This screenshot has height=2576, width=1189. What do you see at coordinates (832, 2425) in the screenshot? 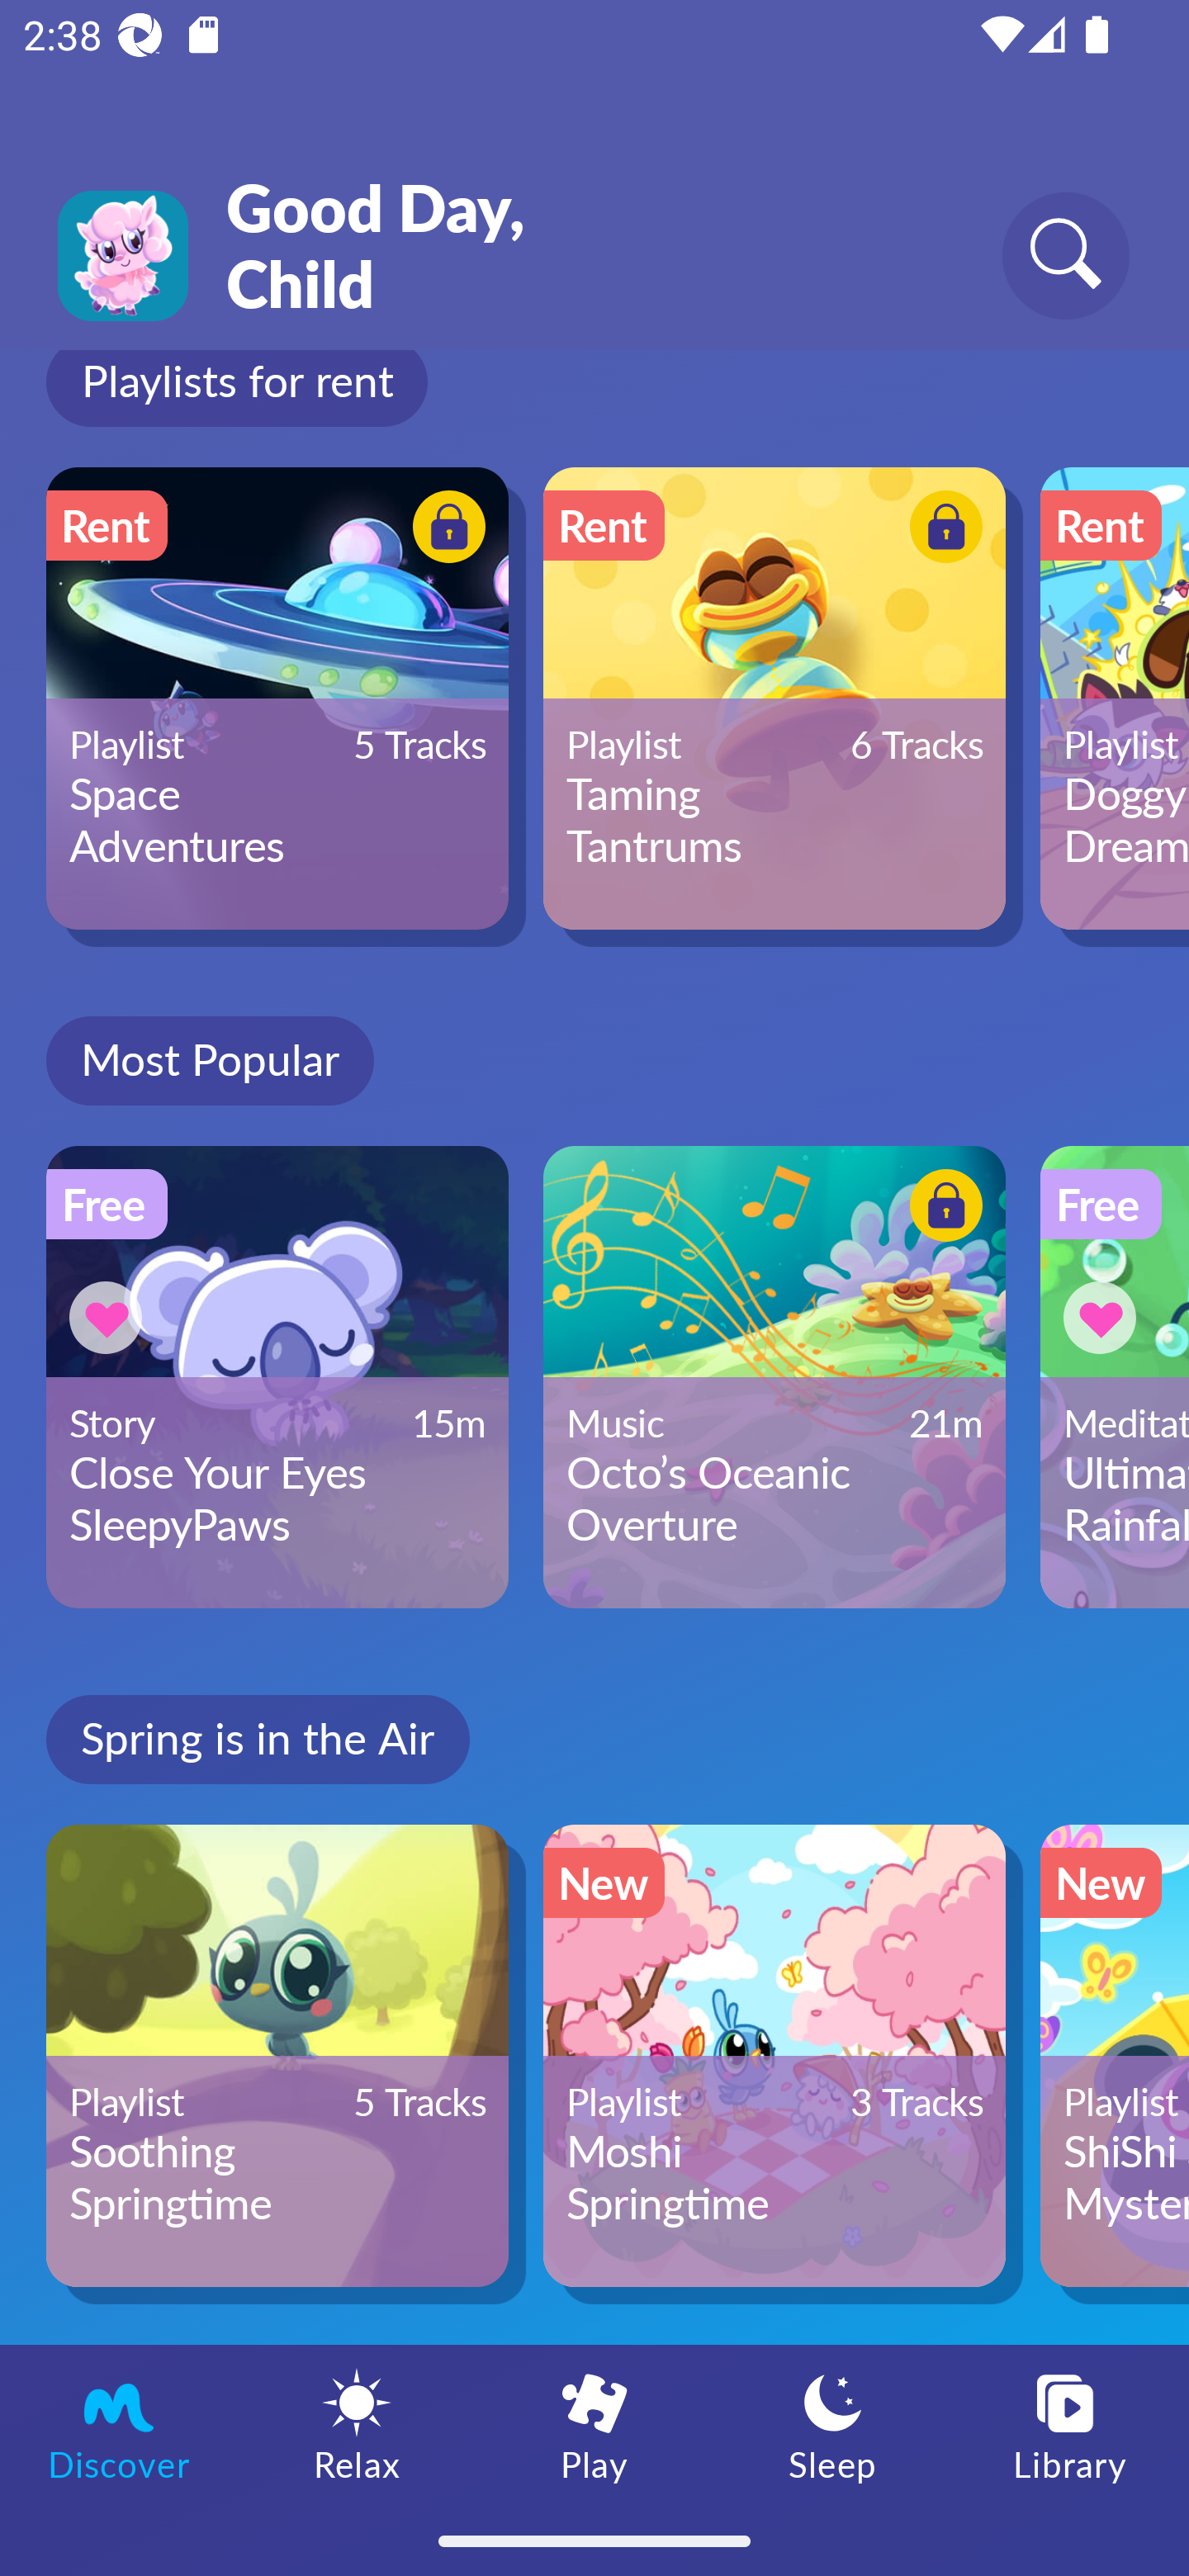
I see `Sleep` at bounding box center [832, 2425].